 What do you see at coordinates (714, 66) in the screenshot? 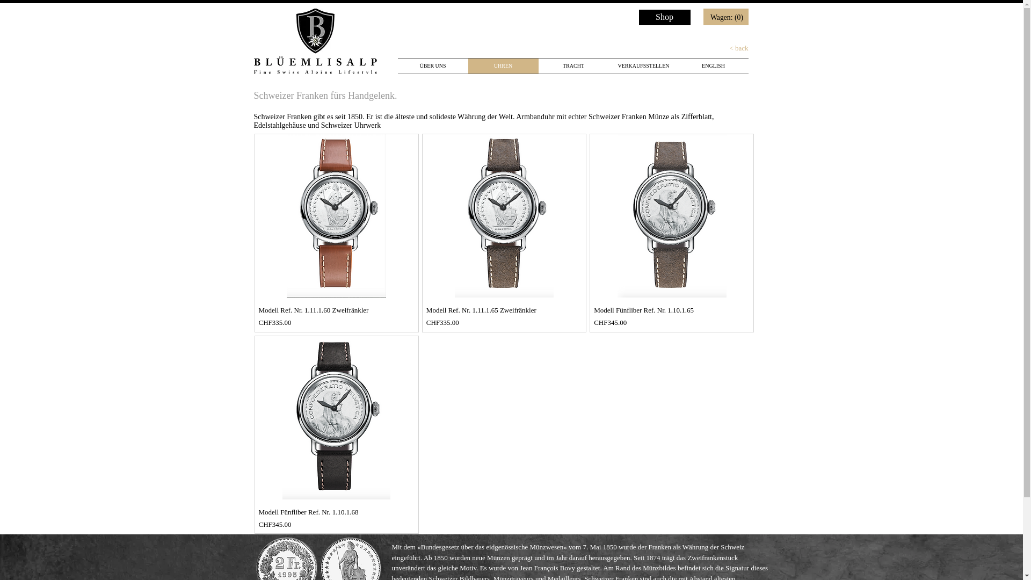
I see `ENGLISH` at bounding box center [714, 66].